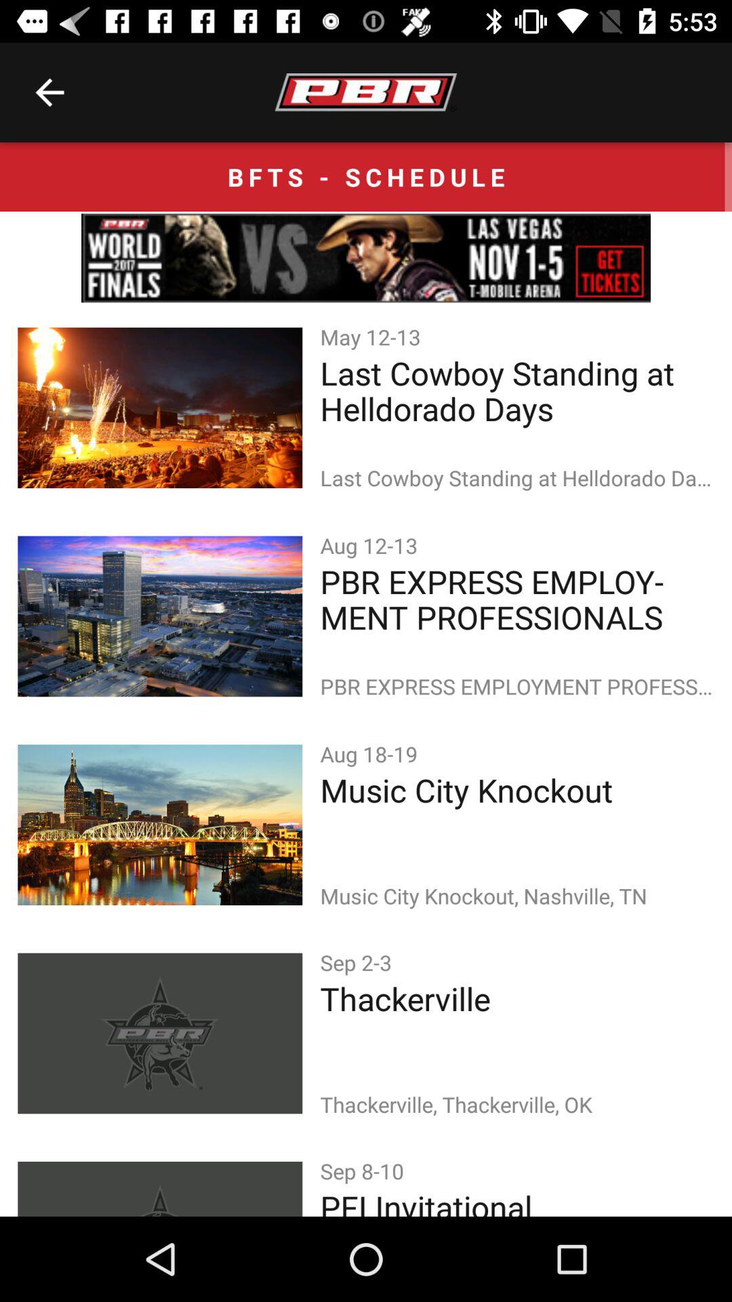  What do you see at coordinates (365, 1170) in the screenshot?
I see `launch icon above the pfi invitational item` at bounding box center [365, 1170].